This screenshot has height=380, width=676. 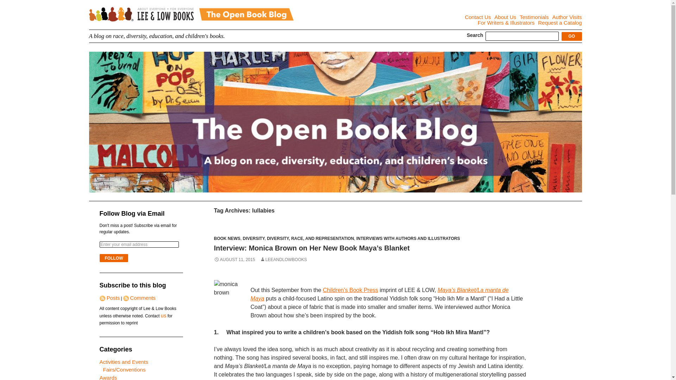 What do you see at coordinates (234, 260) in the screenshot?
I see `AUGUST 11, 2015` at bounding box center [234, 260].